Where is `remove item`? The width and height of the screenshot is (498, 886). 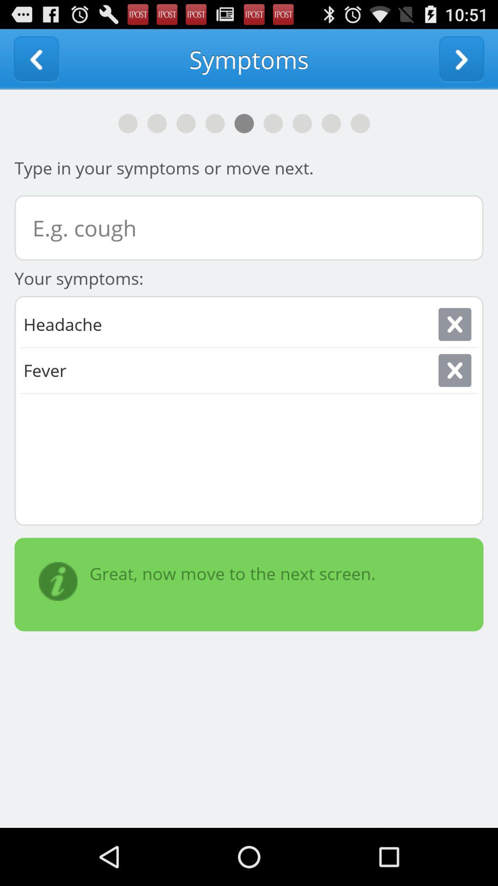 remove item is located at coordinates (455, 324).